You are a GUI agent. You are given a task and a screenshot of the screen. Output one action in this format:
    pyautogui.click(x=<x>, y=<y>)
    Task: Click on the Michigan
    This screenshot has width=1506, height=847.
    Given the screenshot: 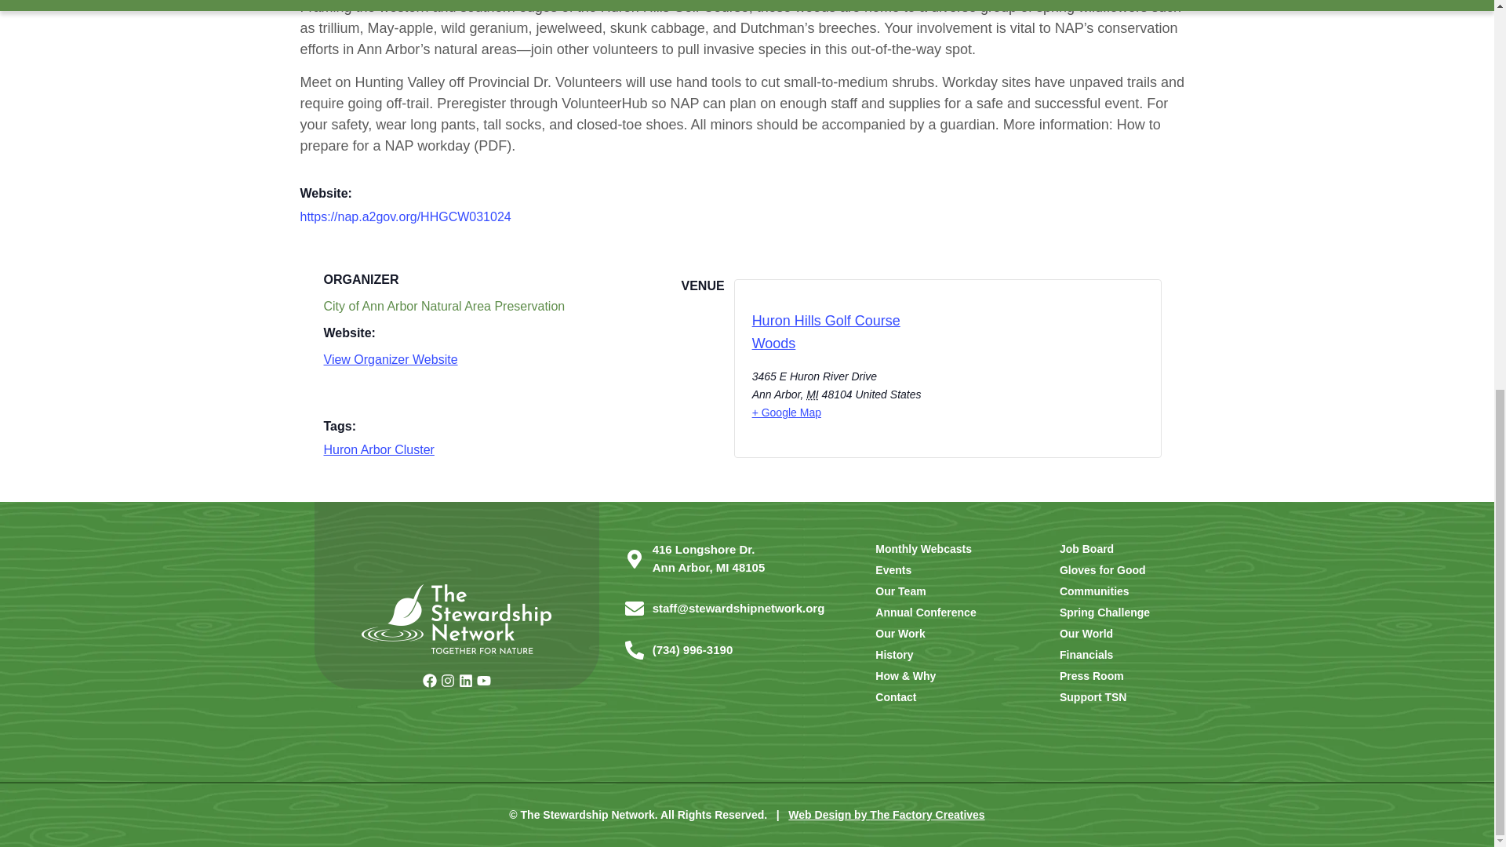 What is the action you would take?
    pyautogui.click(x=813, y=394)
    